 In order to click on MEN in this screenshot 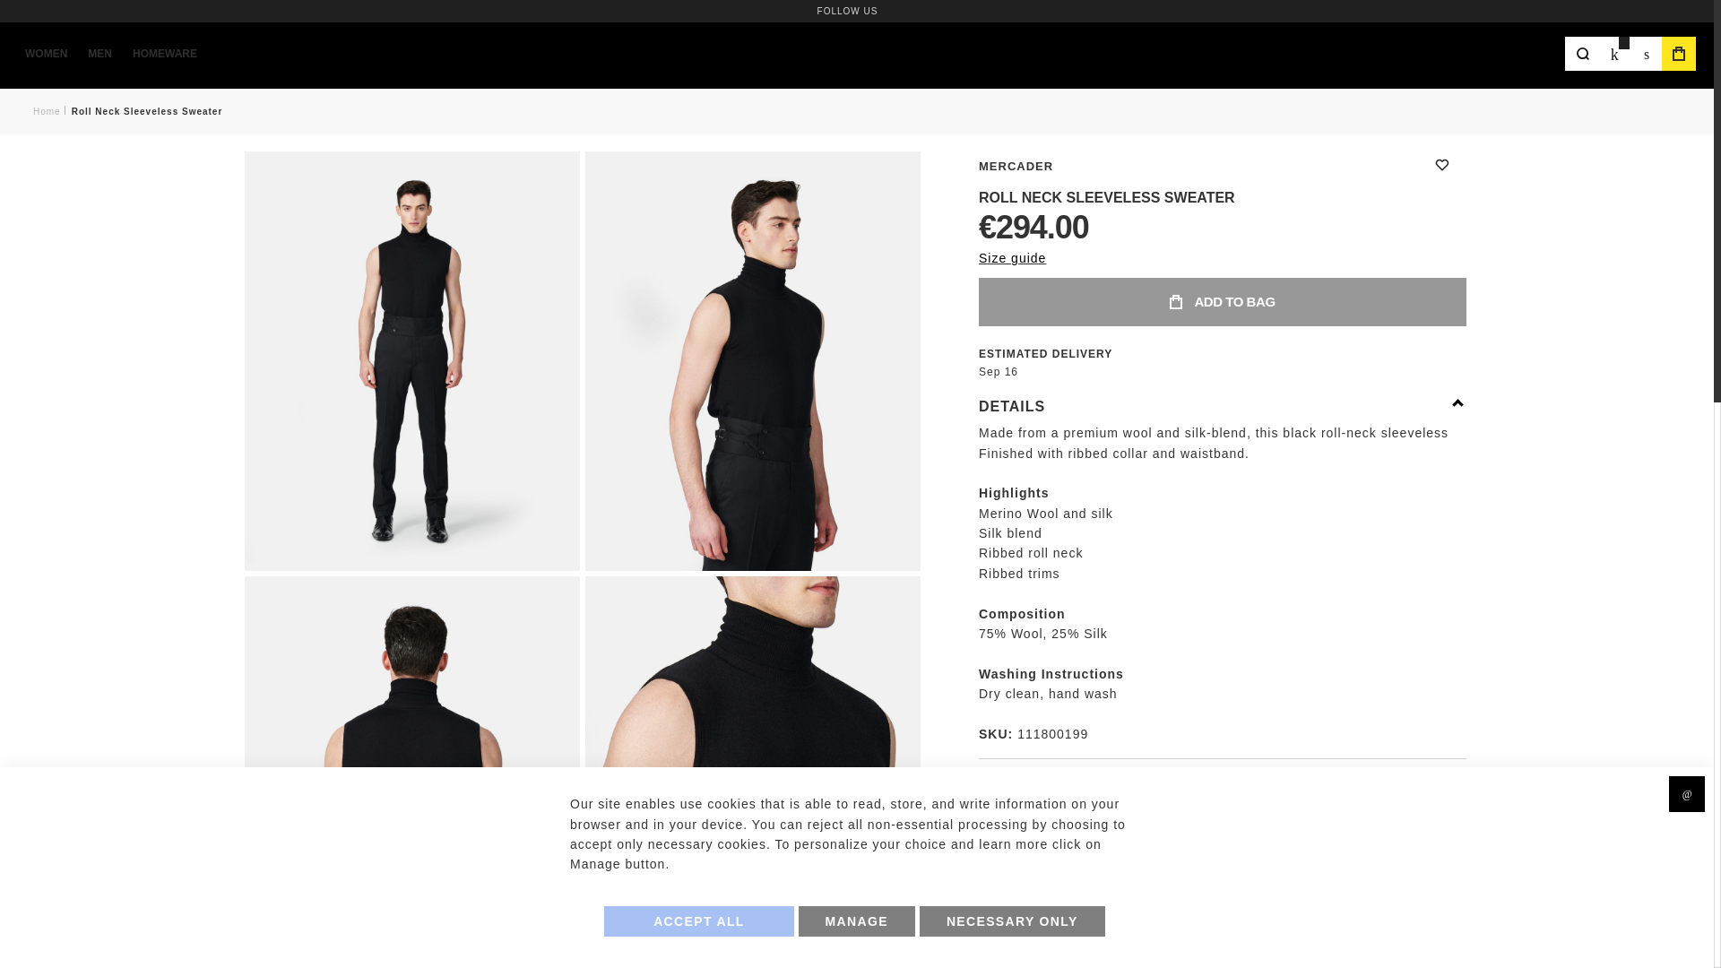, I will do `click(108, 54)`.